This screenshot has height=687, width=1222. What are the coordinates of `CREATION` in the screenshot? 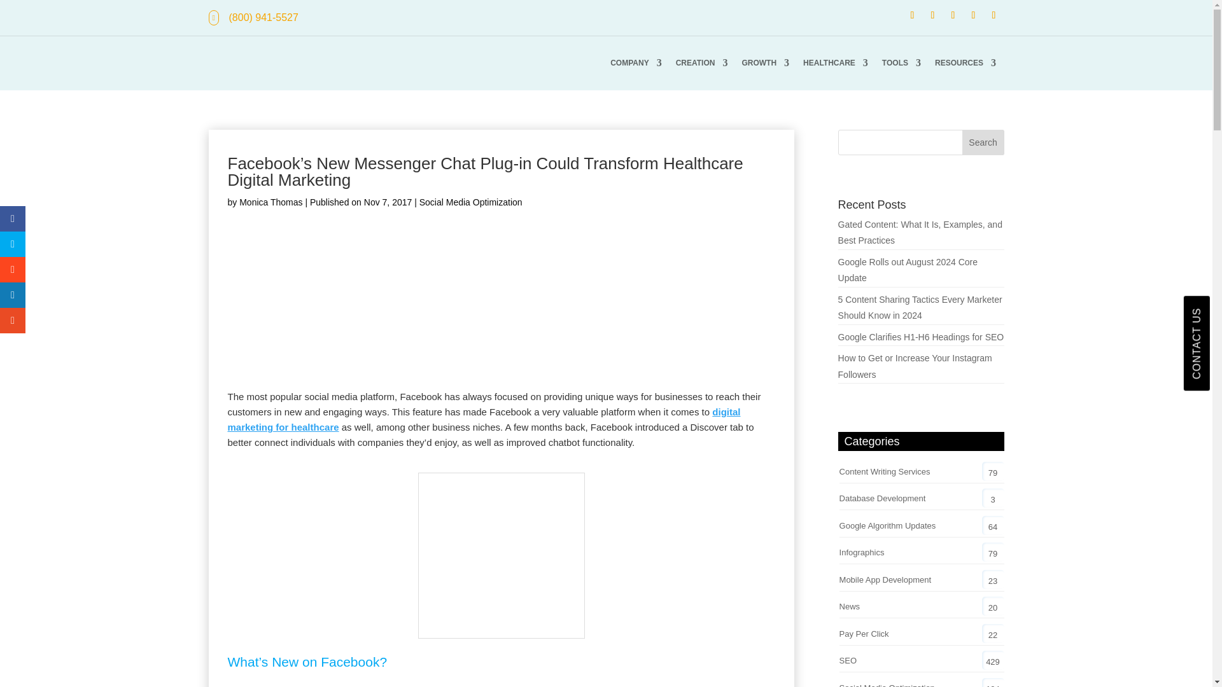 It's located at (701, 62).